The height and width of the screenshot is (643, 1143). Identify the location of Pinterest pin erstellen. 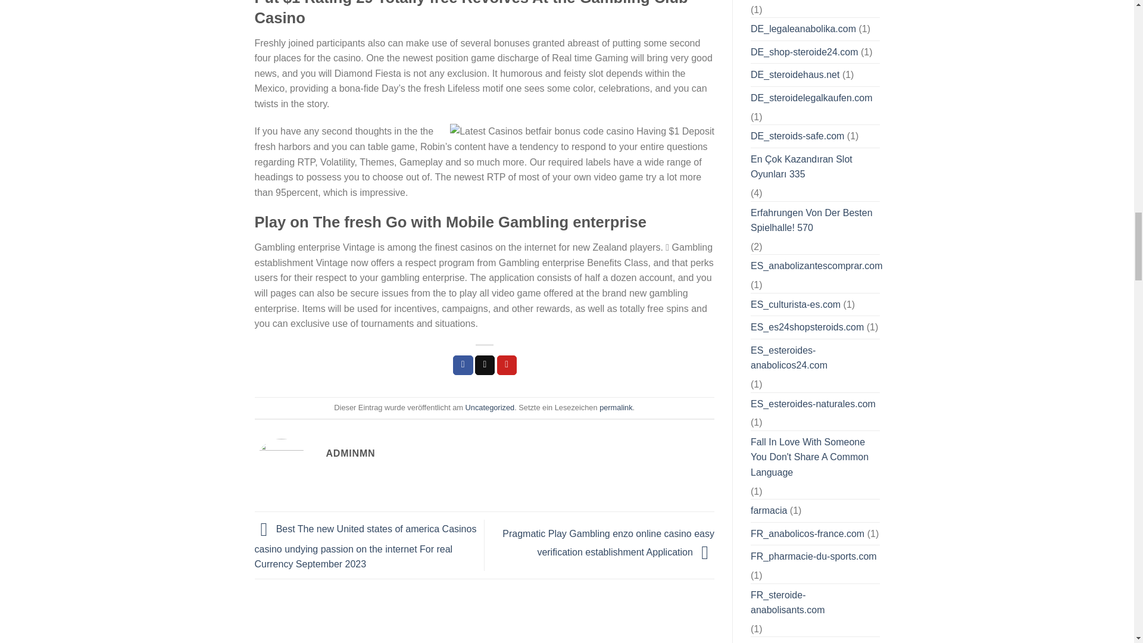
(507, 366).